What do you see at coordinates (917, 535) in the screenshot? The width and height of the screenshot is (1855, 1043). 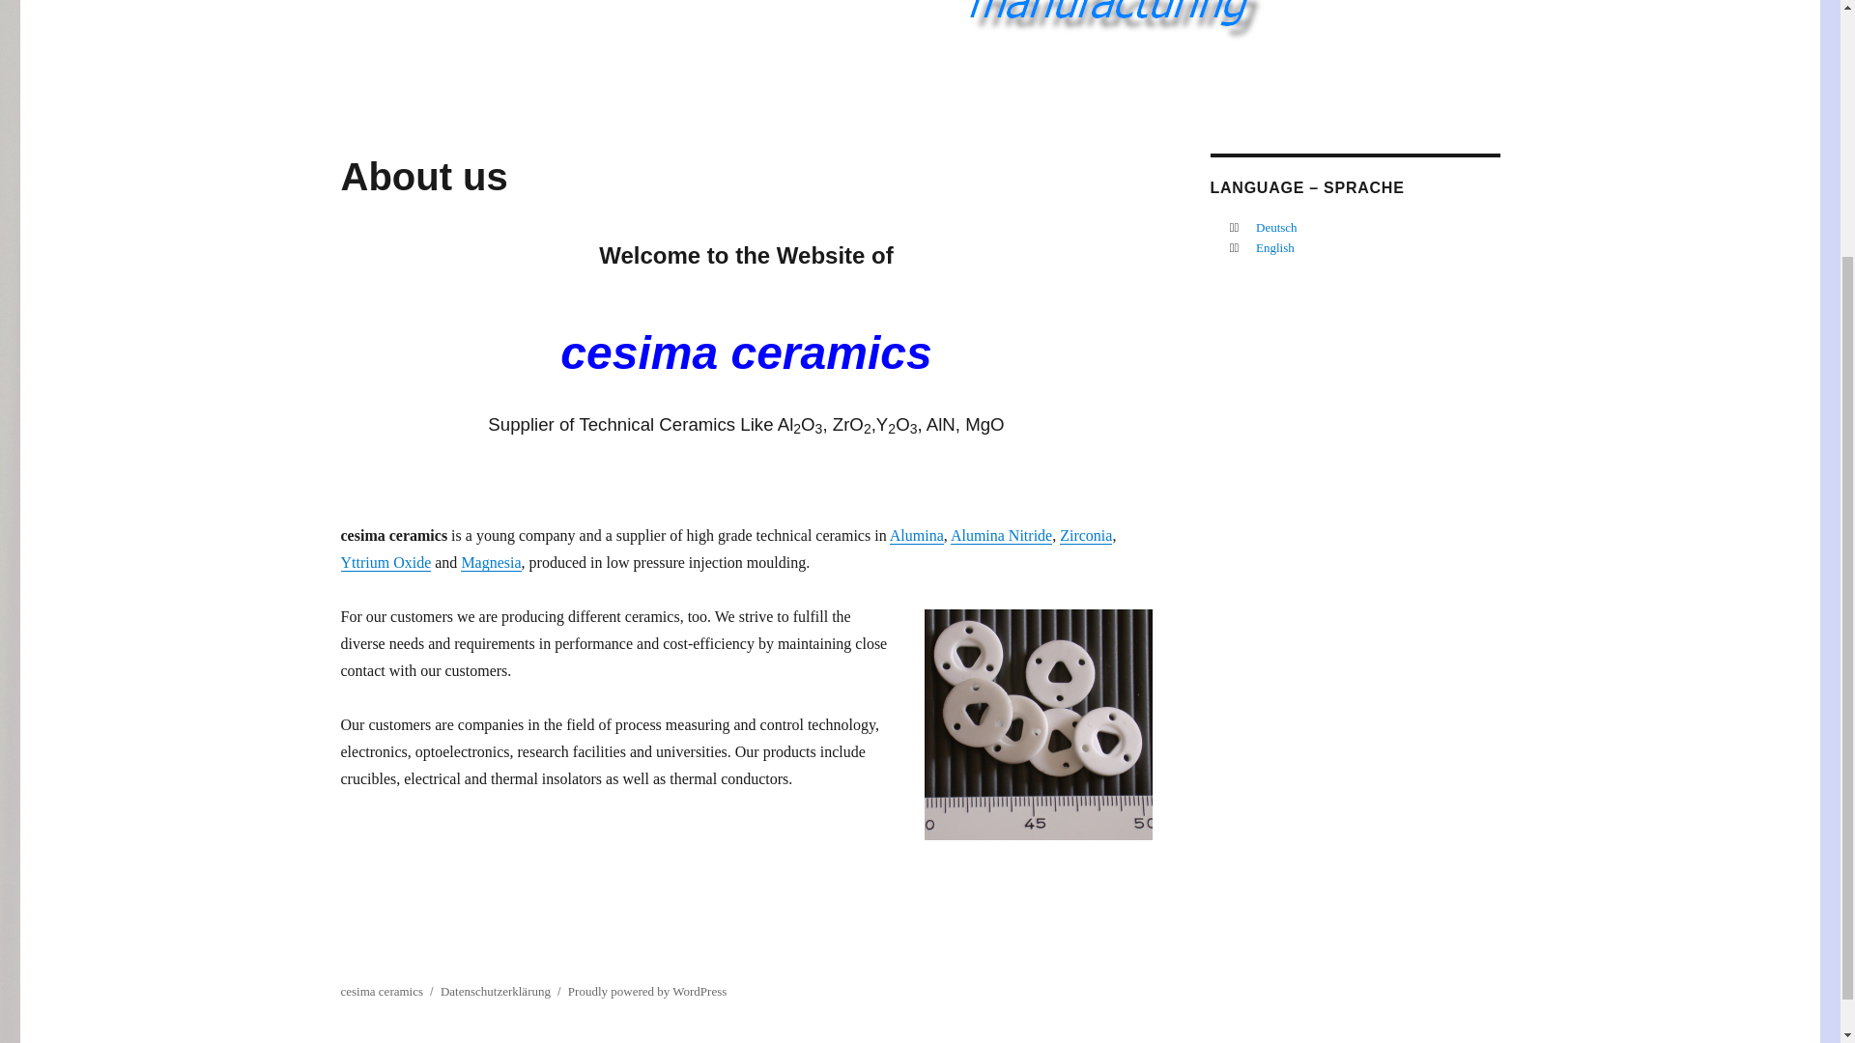 I see `Alumina` at bounding box center [917, 535].